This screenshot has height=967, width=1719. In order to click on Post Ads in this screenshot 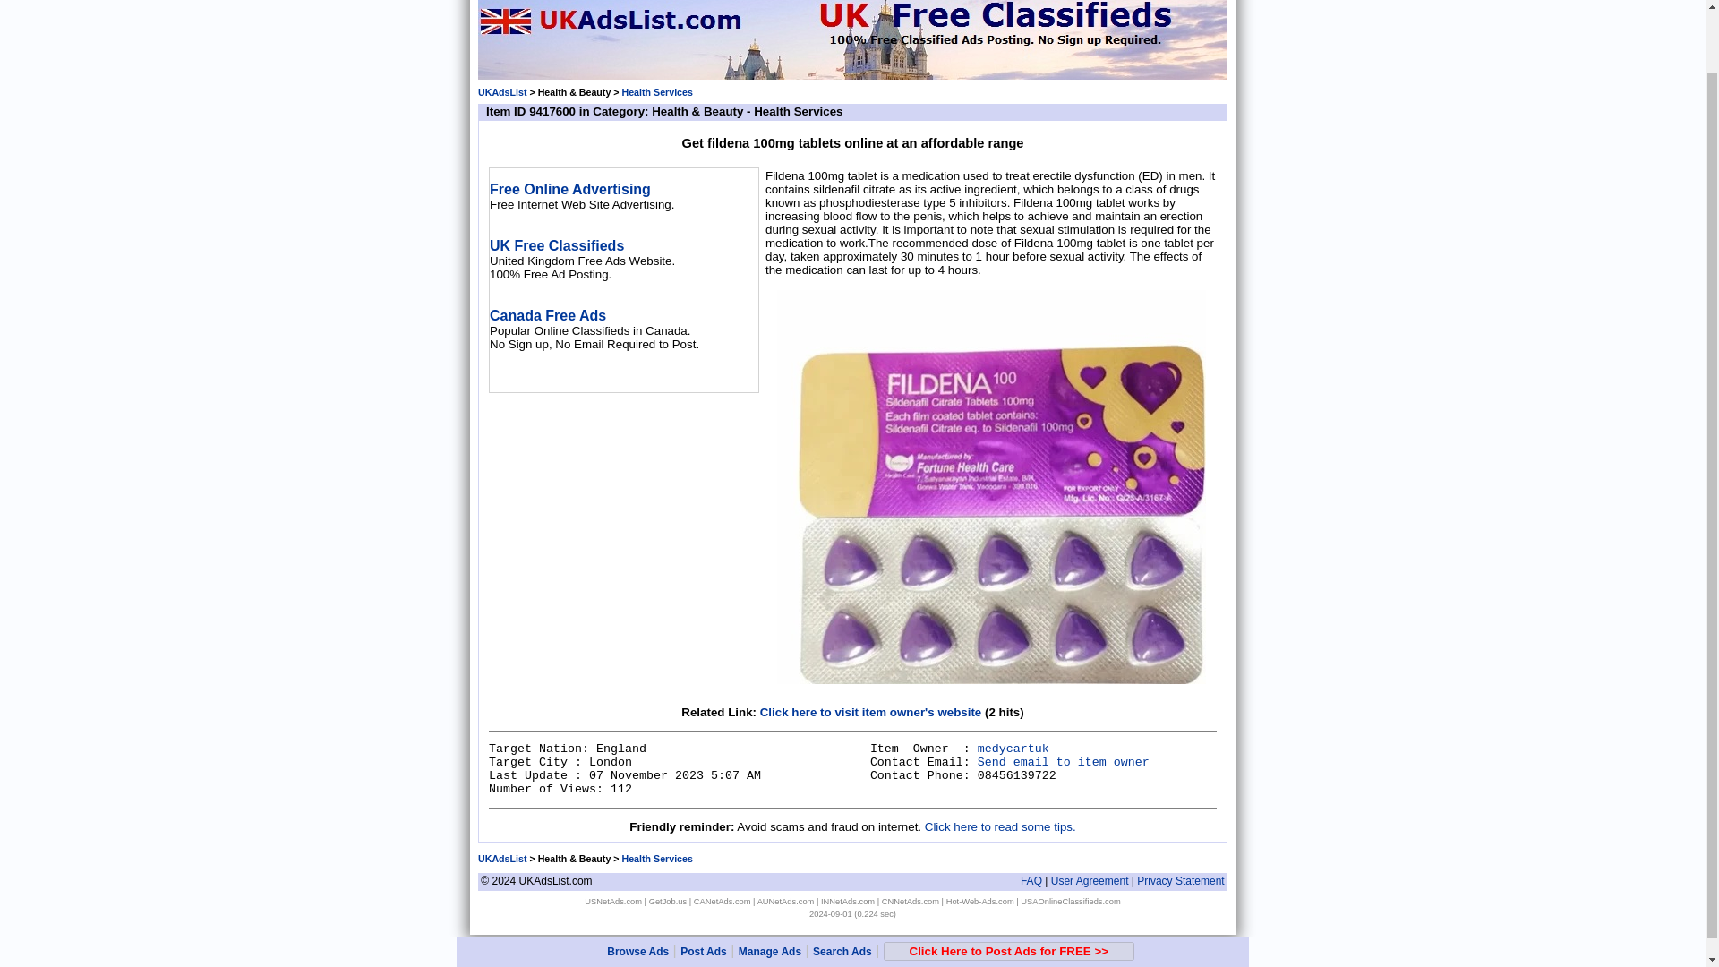, I will do `click(704, 883)`.